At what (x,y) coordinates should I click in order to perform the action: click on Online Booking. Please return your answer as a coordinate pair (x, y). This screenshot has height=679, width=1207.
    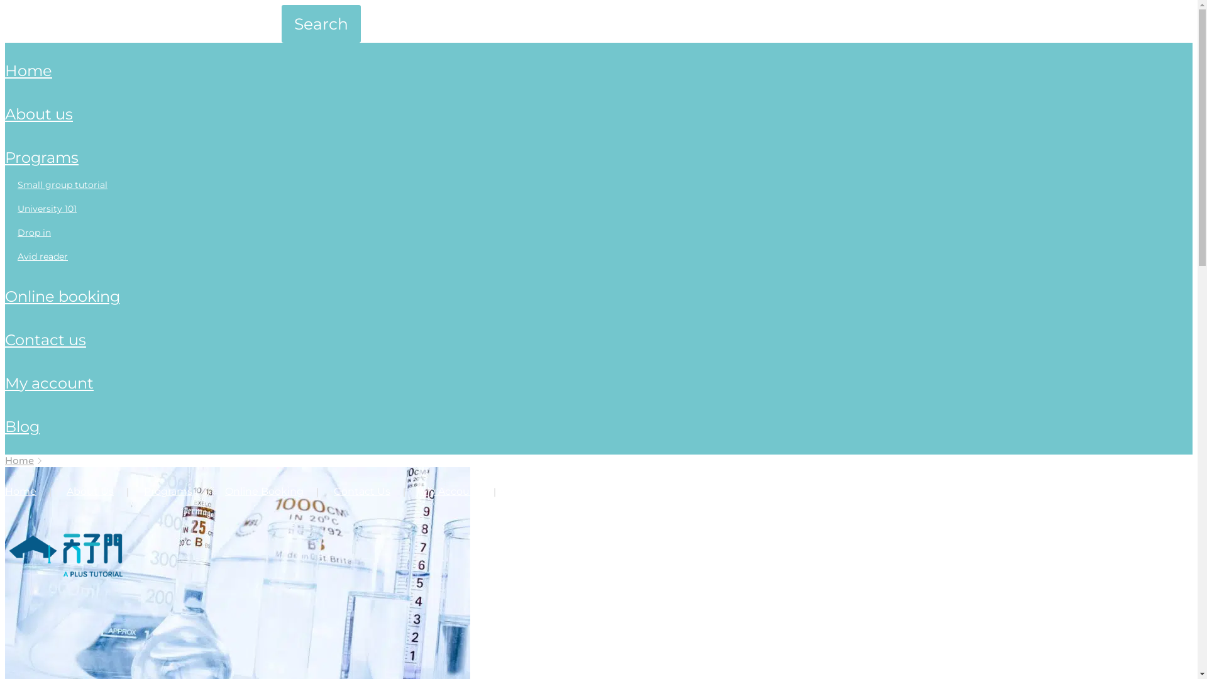
    Looking at the image, I should click on (264, 492).